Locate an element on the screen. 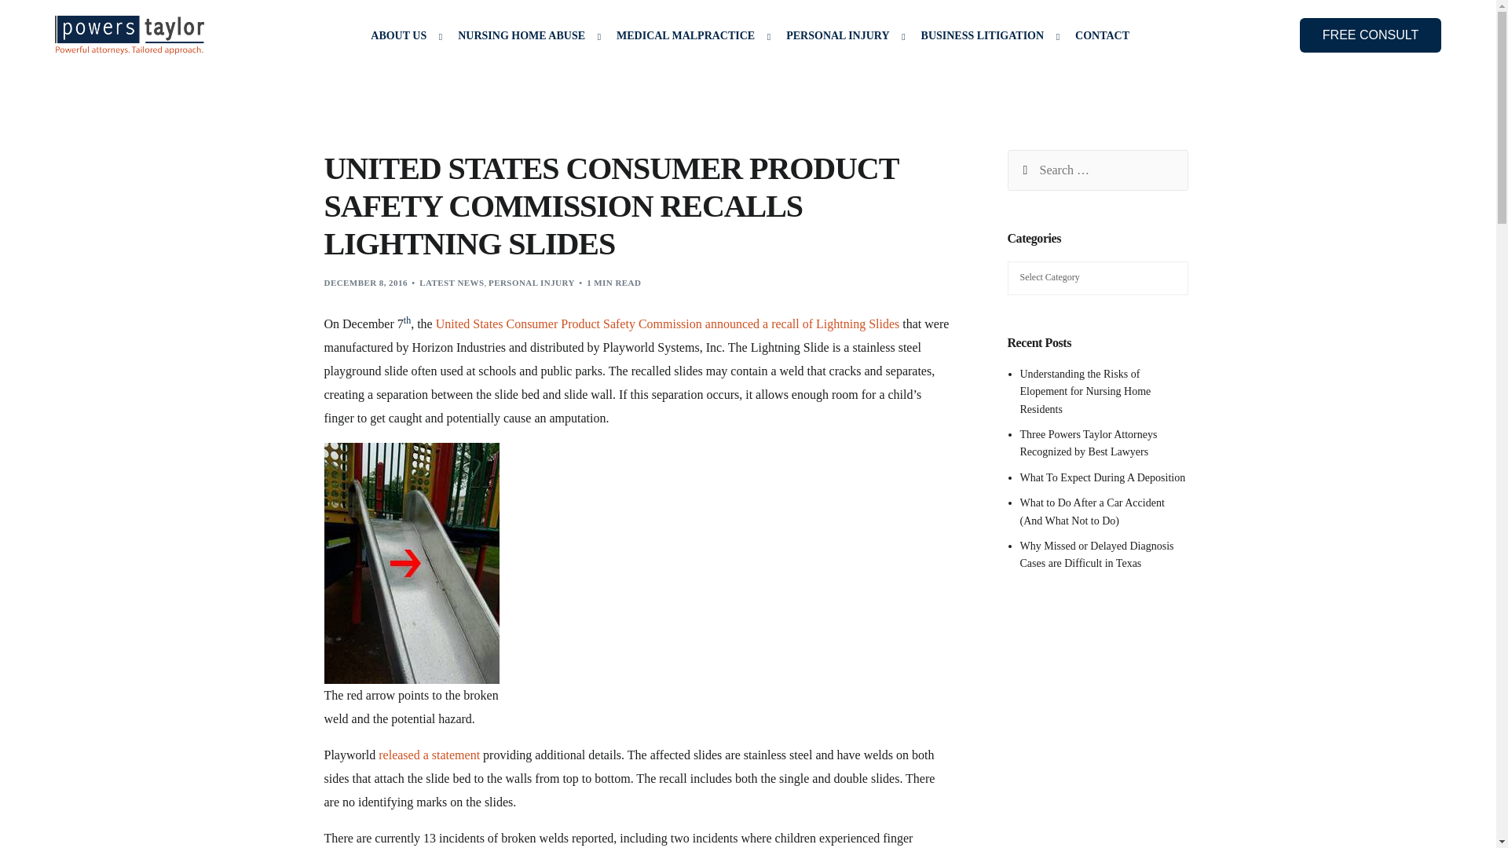 Image resolution: width=1508 pixels, height=848 pixels. MEDICAL MALPRACTICE is located at coordinates (690, 35).